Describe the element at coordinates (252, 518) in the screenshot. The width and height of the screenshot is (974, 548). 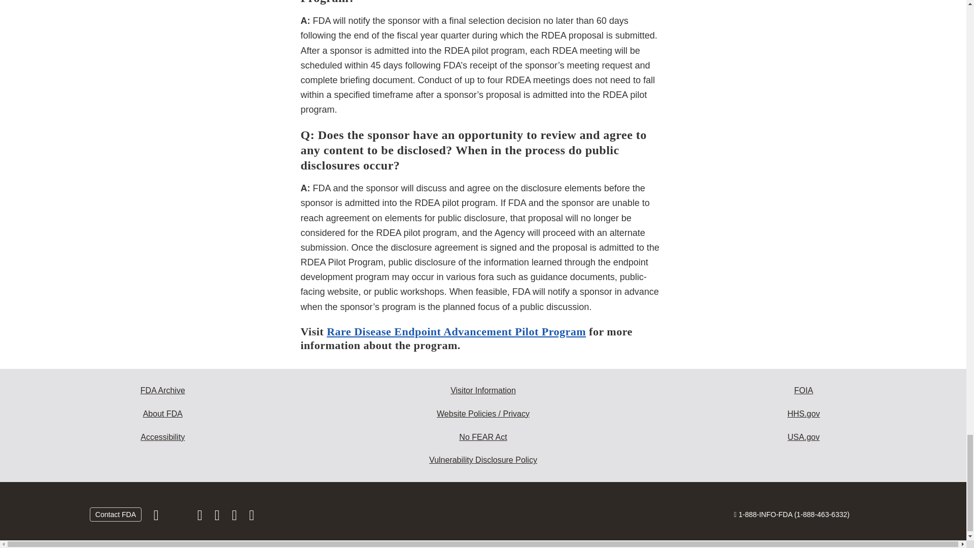
I see `Subscribe to FDA RSS feeds` at that location.